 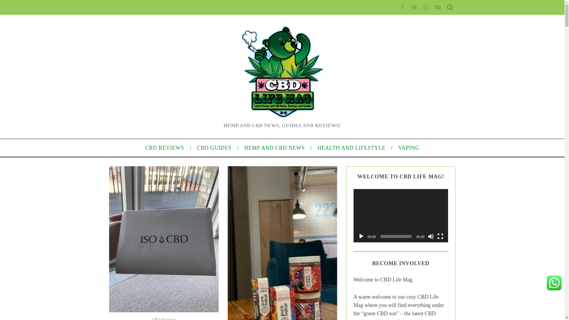 I want to click on Log in, so click(x=383, y=230).